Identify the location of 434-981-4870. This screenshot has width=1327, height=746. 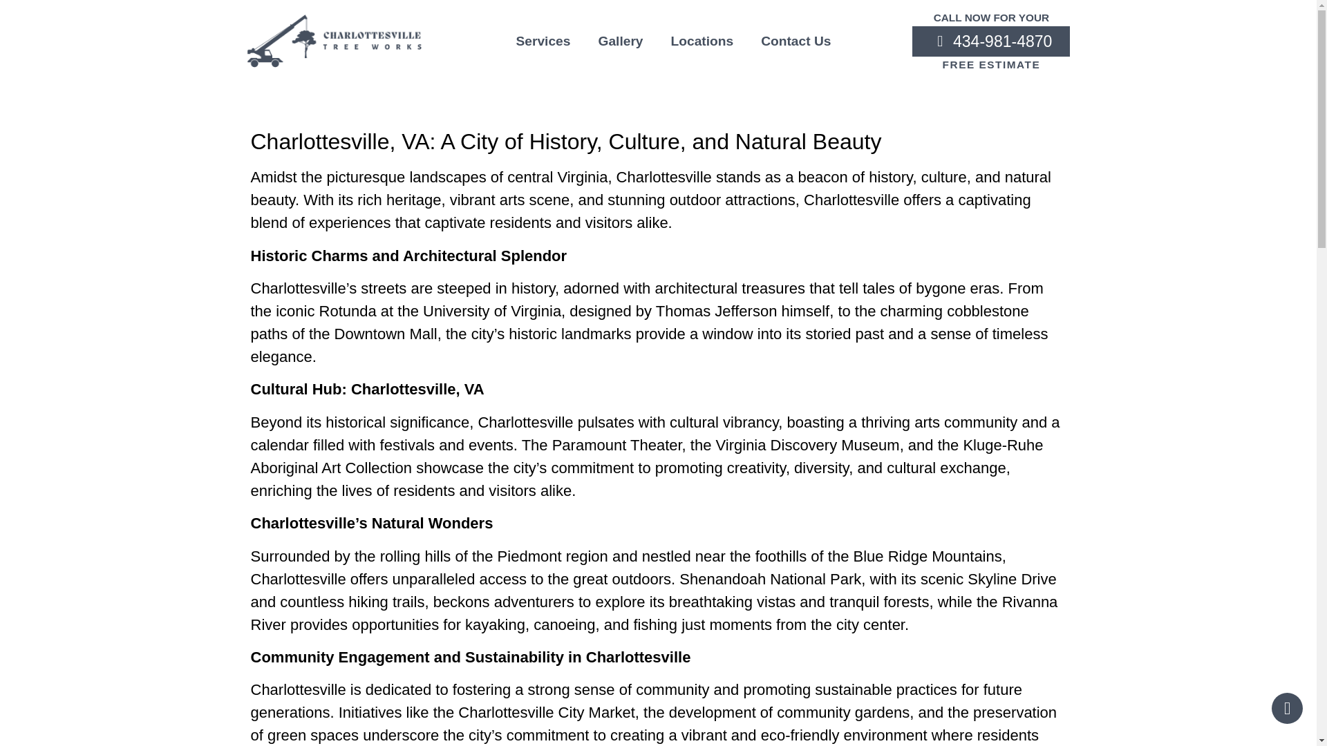
(991, 41).